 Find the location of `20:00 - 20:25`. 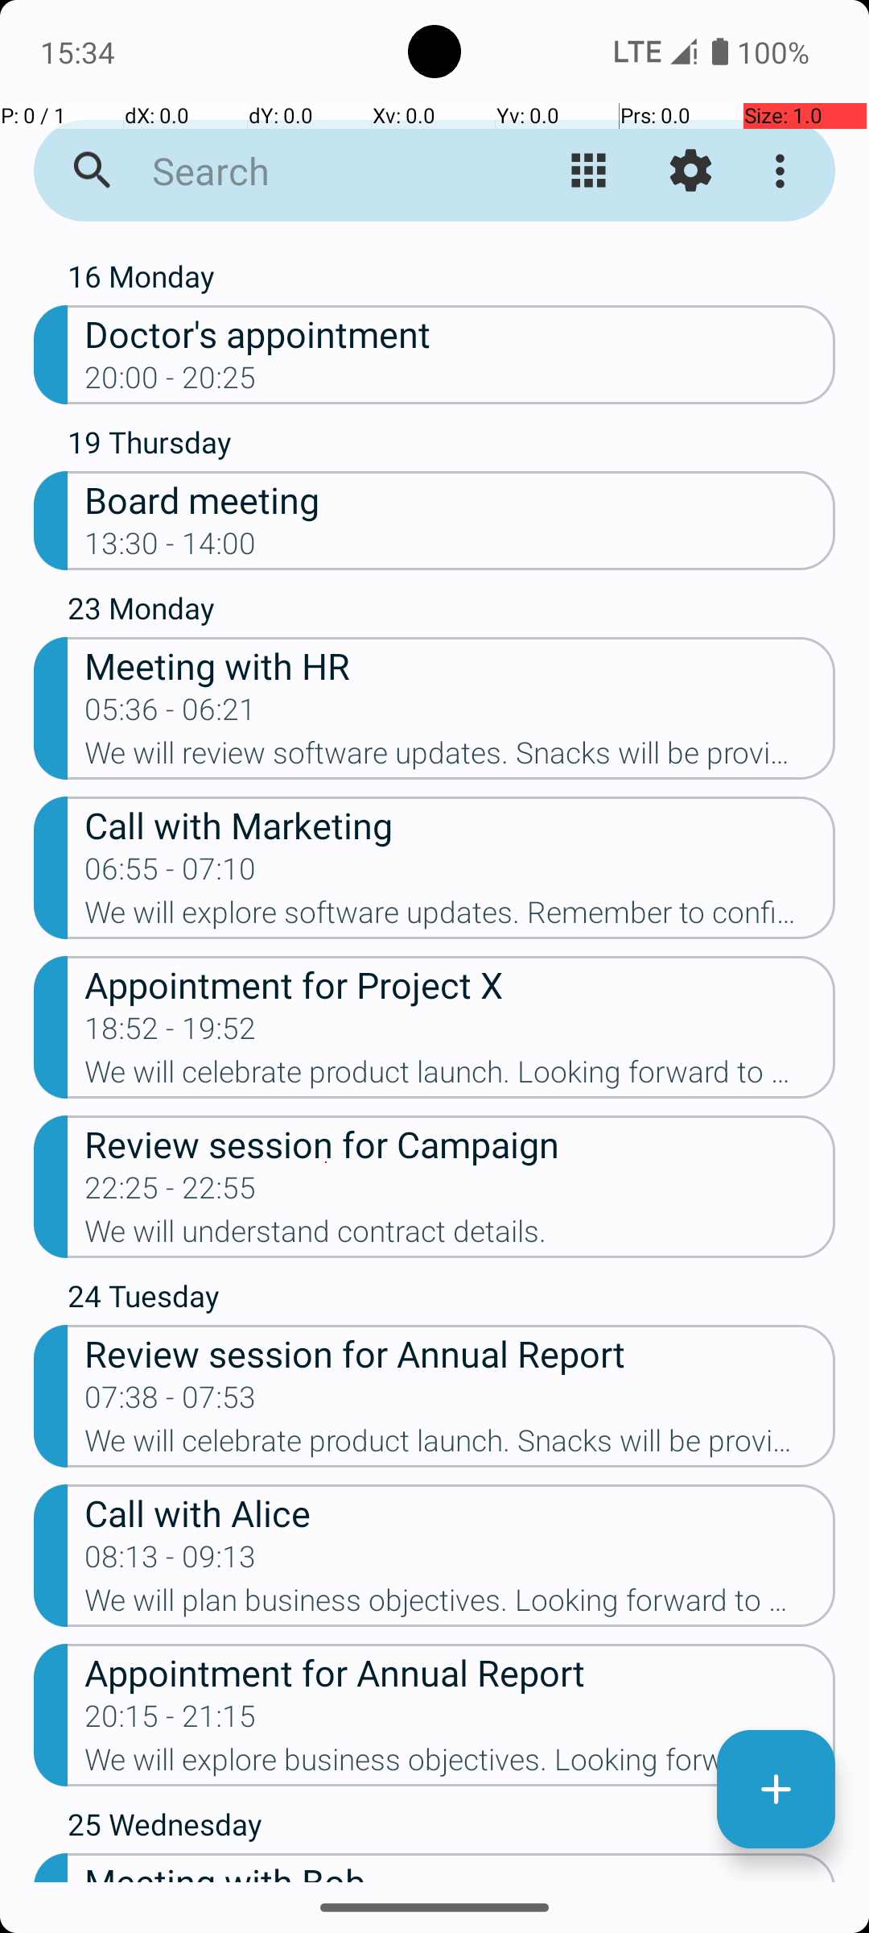

20:00 - 20:25 is located at coordinates (171, 383).